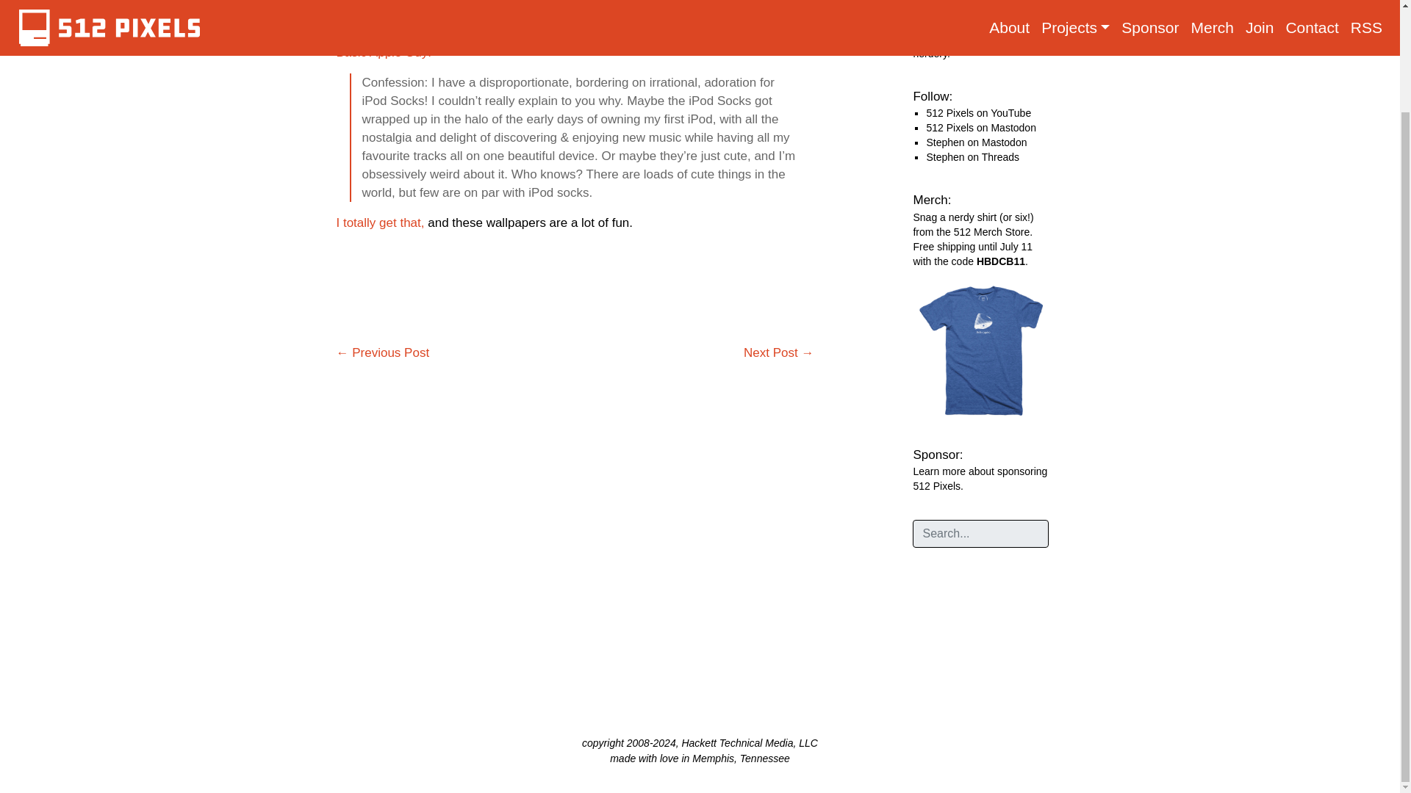 The height and width of the screenshot is (793, 1411). What do you see at coordinates (381, 222) in the screenshot?
I see `I totally get that,` at bounding box center [381, 222].